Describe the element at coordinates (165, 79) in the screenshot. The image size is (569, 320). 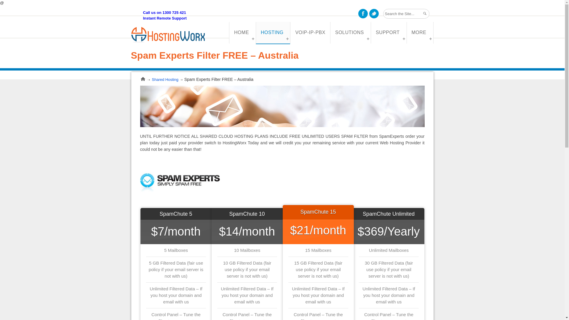
I see `Shared Hosting` at that location.